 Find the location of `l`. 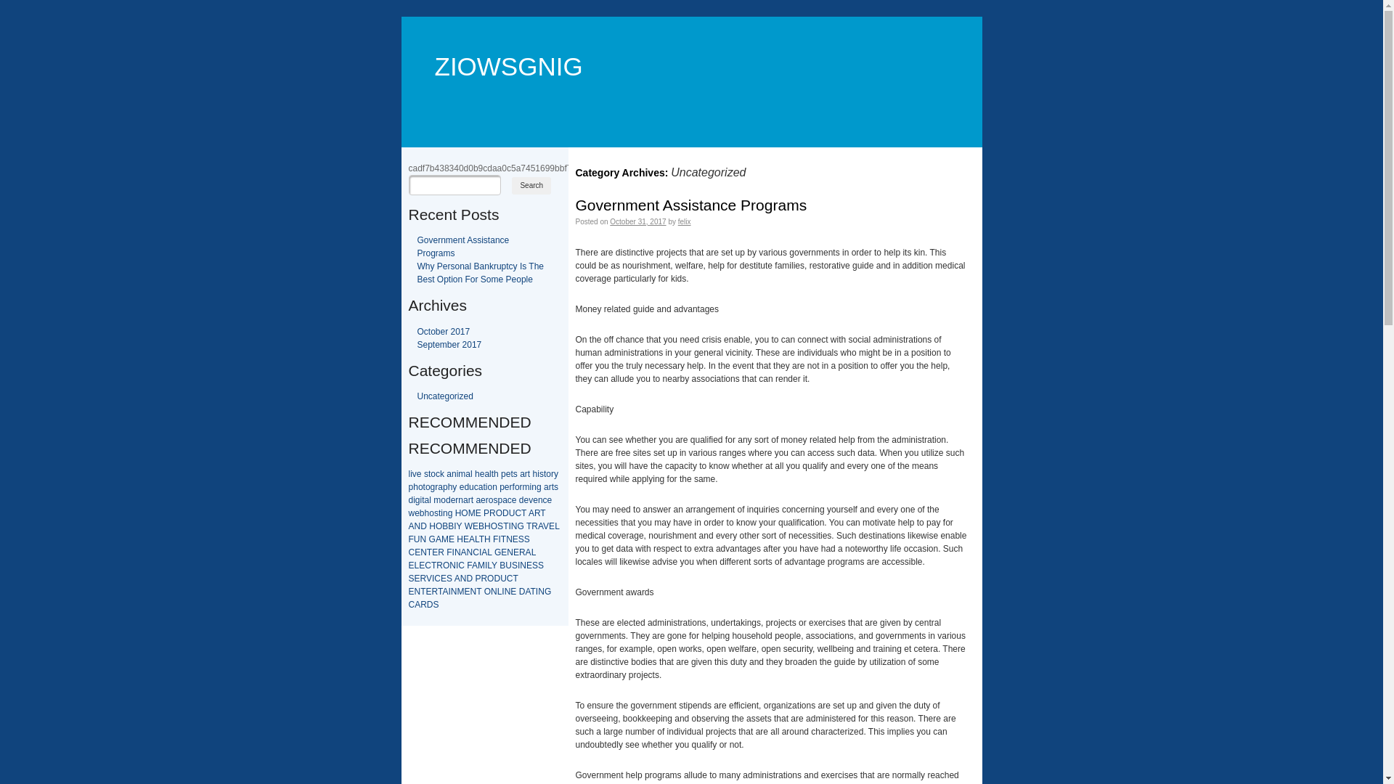

l is located at coordinates (472, 474).